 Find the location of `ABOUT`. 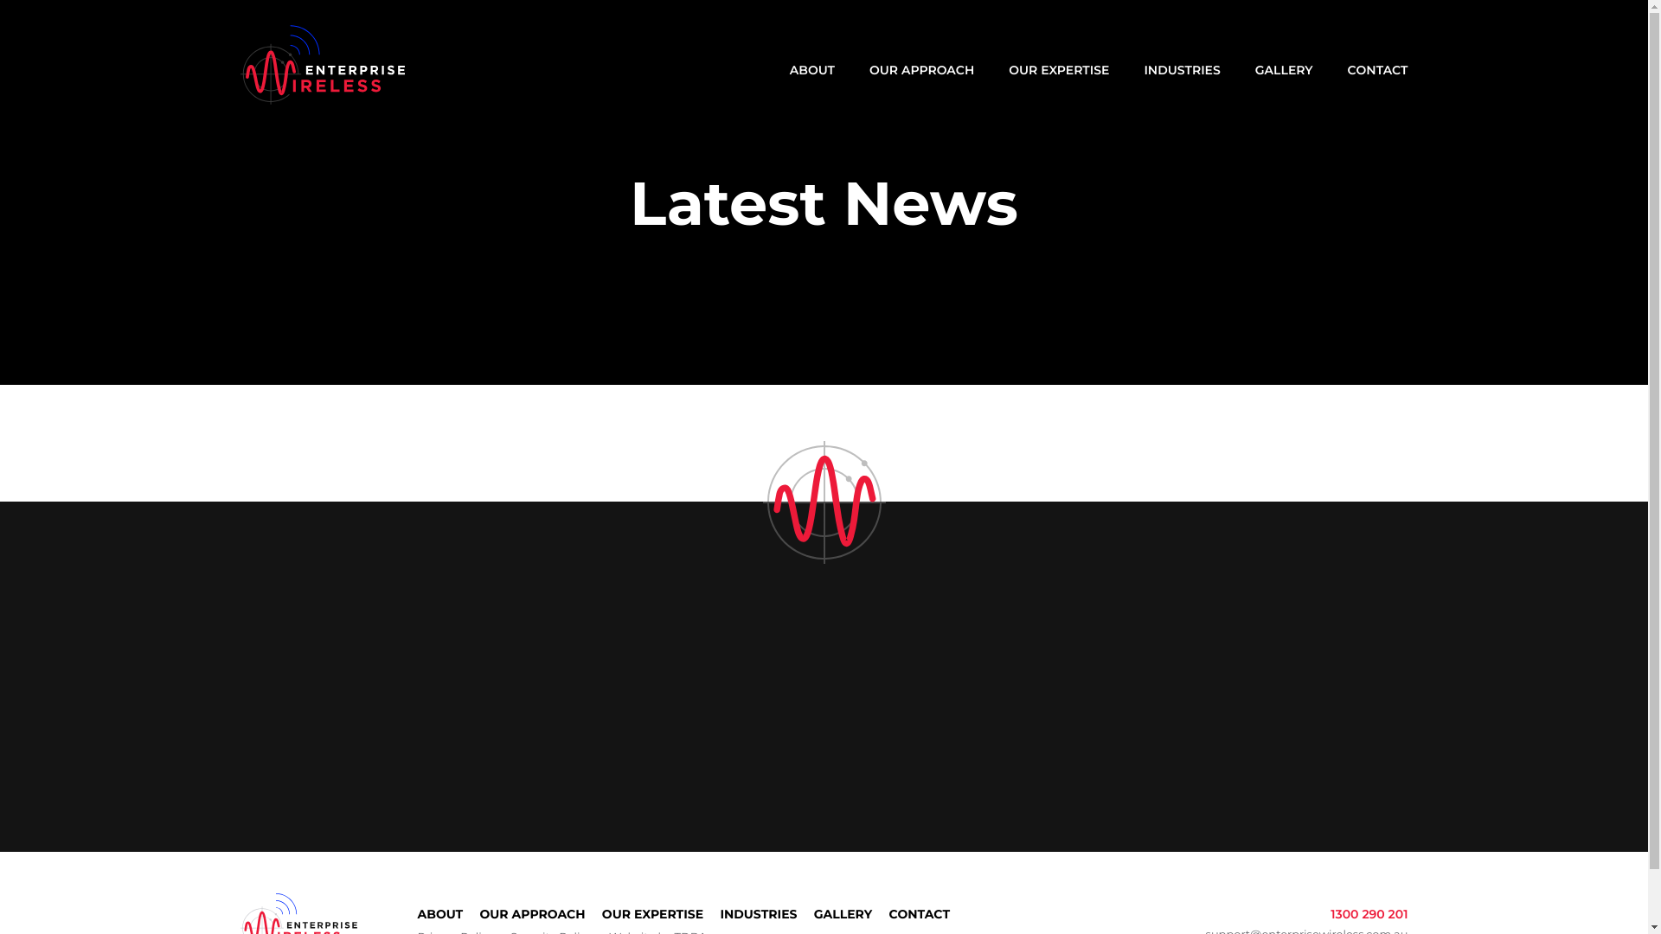

ABOUT is located at coordinates (439, 914).